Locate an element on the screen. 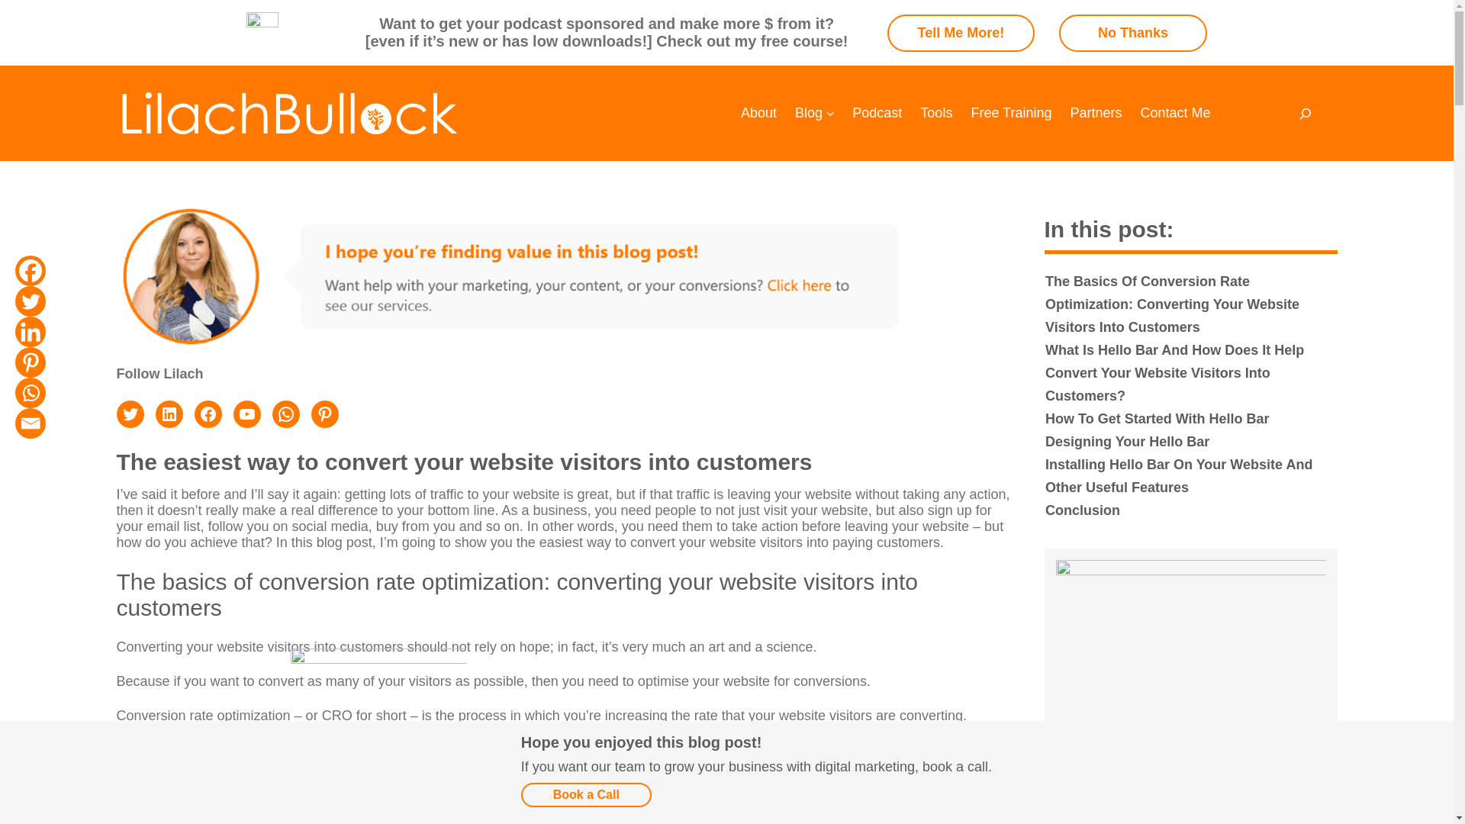 This screenshot has width=1465, height=824. Pinterest is located at coordinates (30, 362).